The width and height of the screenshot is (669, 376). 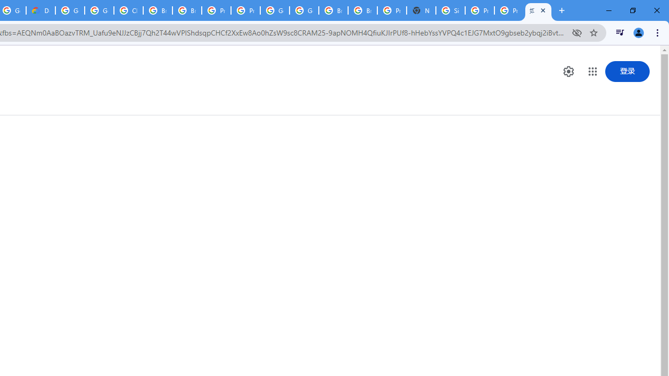 I want to click on Sign in - Google Accounts, so click(x=451, y=10).